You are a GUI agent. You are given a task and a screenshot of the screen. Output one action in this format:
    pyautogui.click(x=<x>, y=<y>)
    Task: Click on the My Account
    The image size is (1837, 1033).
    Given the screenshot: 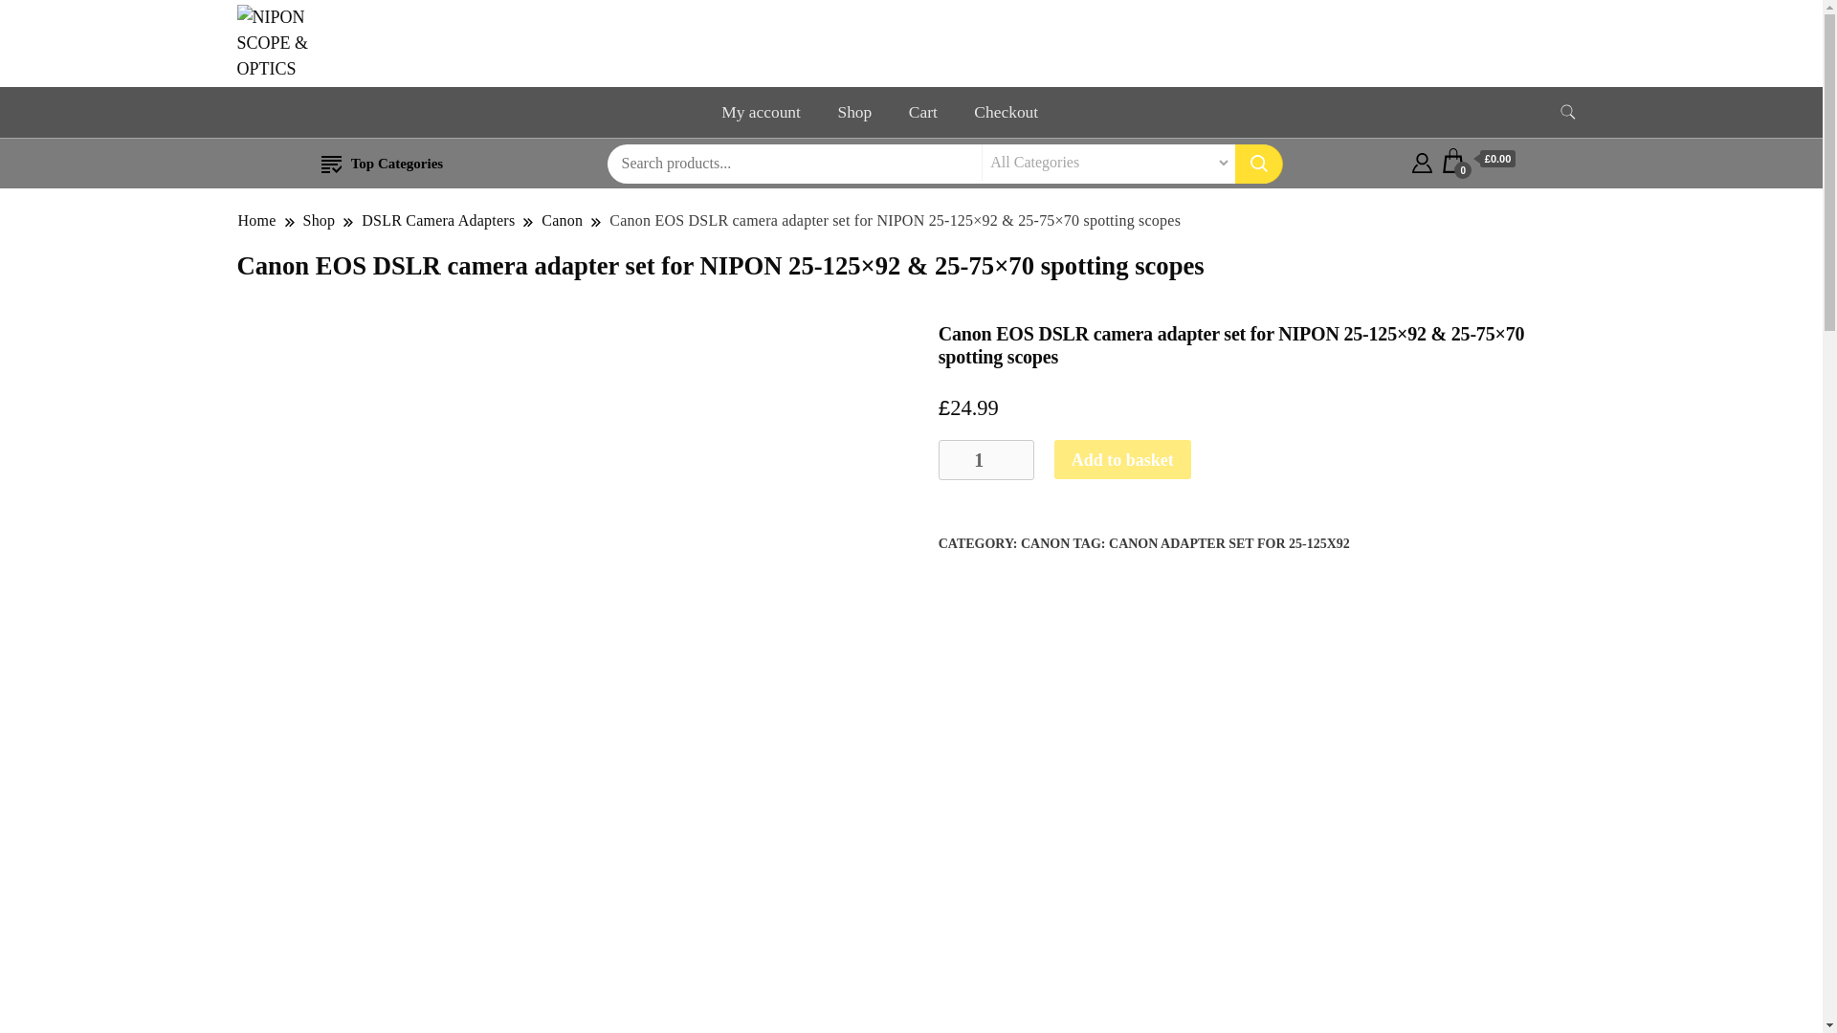 What is the action you would take?
    pyautogui.click(x=1422, y=159)
    